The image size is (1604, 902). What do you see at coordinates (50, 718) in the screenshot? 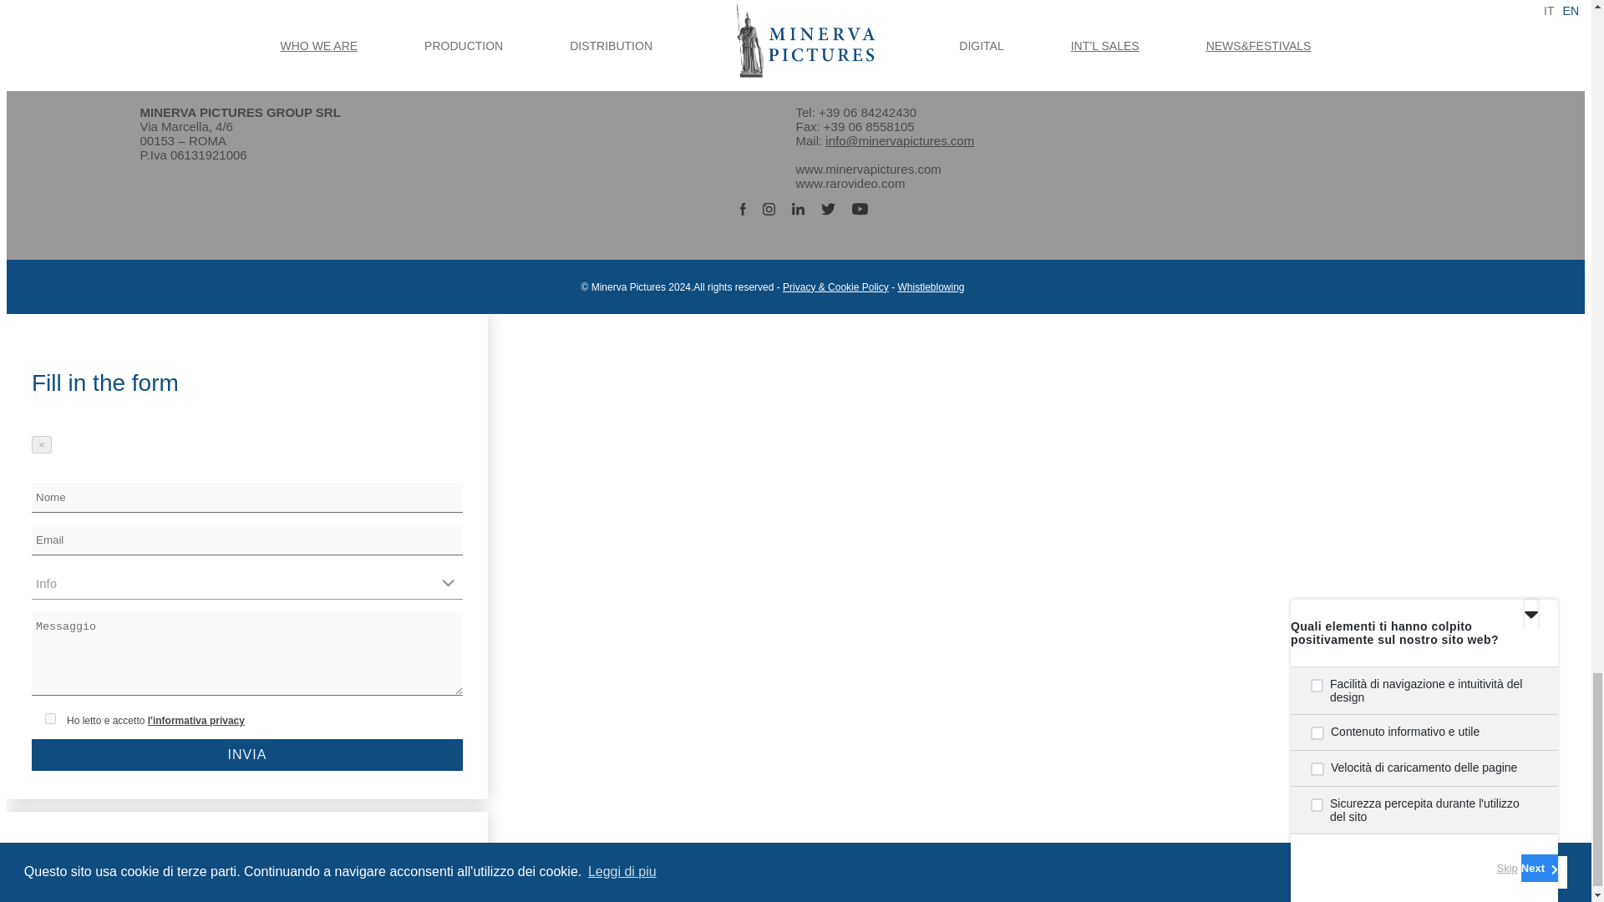
I see `1` at bounding box center [50, 718].